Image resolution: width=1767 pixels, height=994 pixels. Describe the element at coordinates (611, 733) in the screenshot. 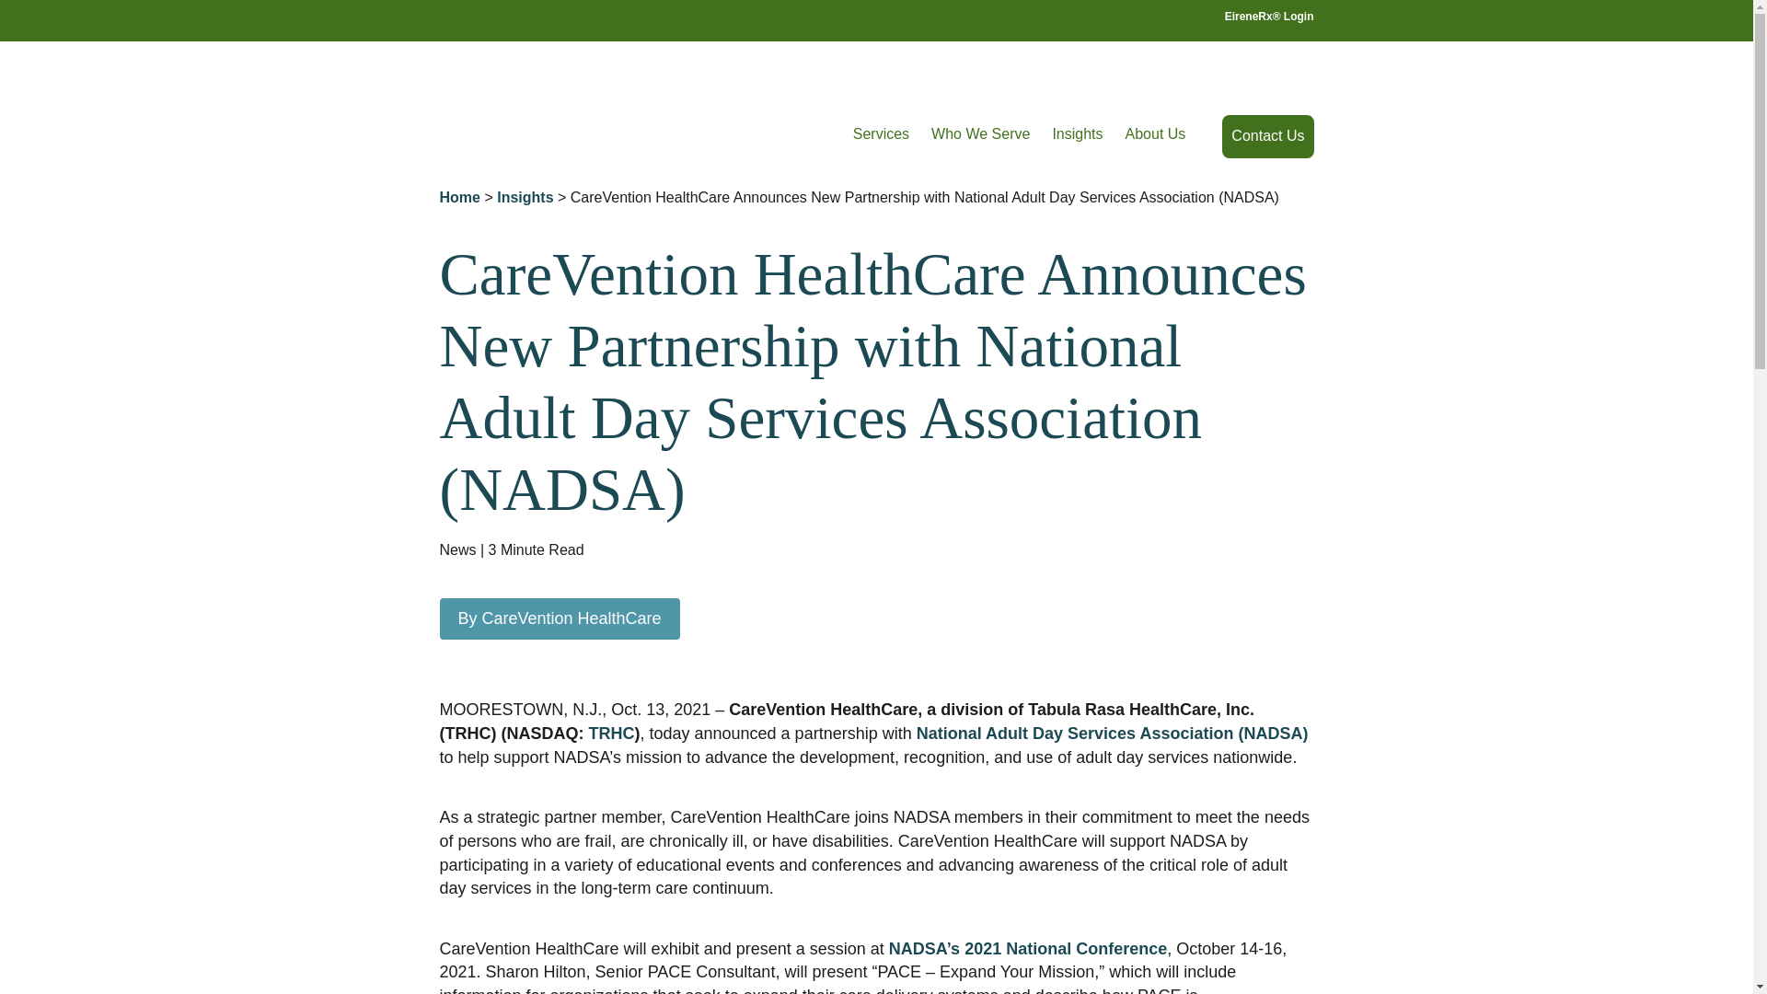

I see `TRHC` at that location.